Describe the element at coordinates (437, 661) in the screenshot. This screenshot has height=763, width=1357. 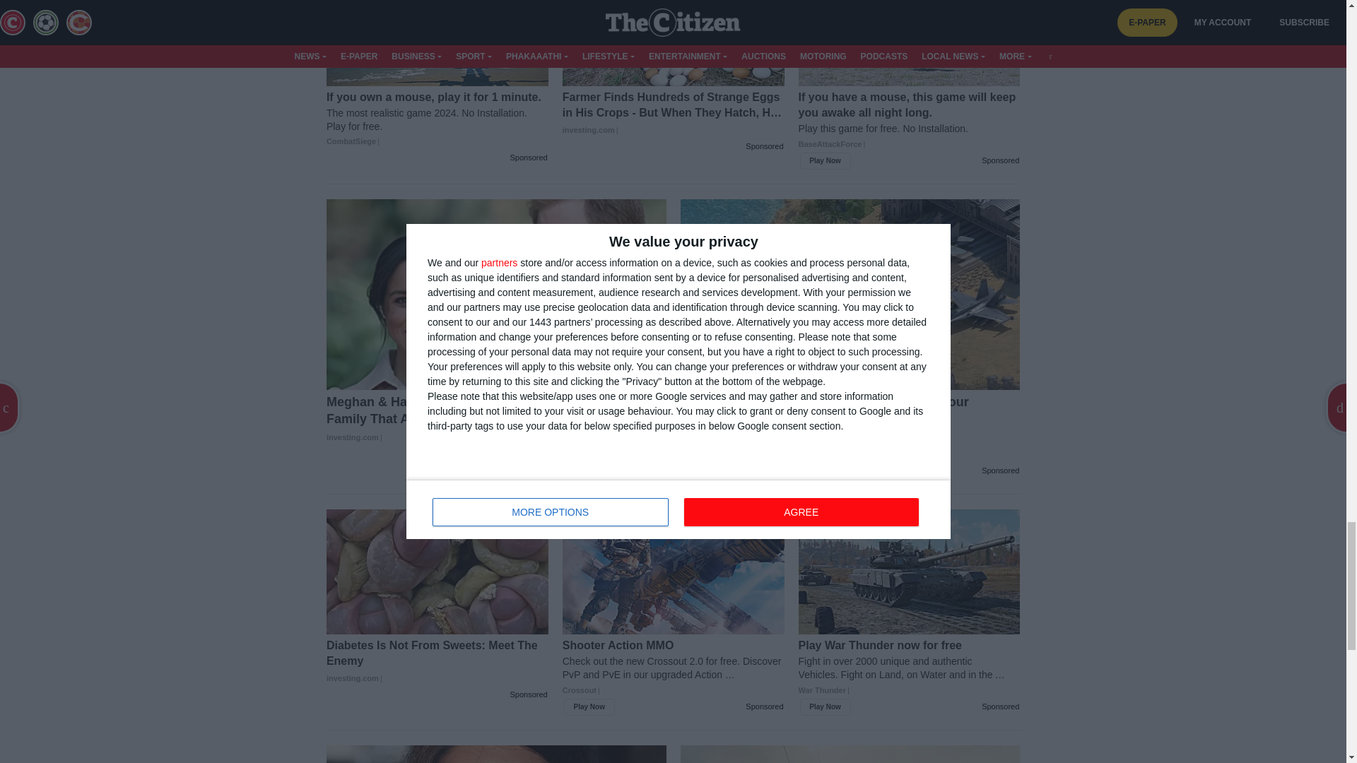
I see `Diabetes Is Not From Sweets: Meet The Enemy` at that location.